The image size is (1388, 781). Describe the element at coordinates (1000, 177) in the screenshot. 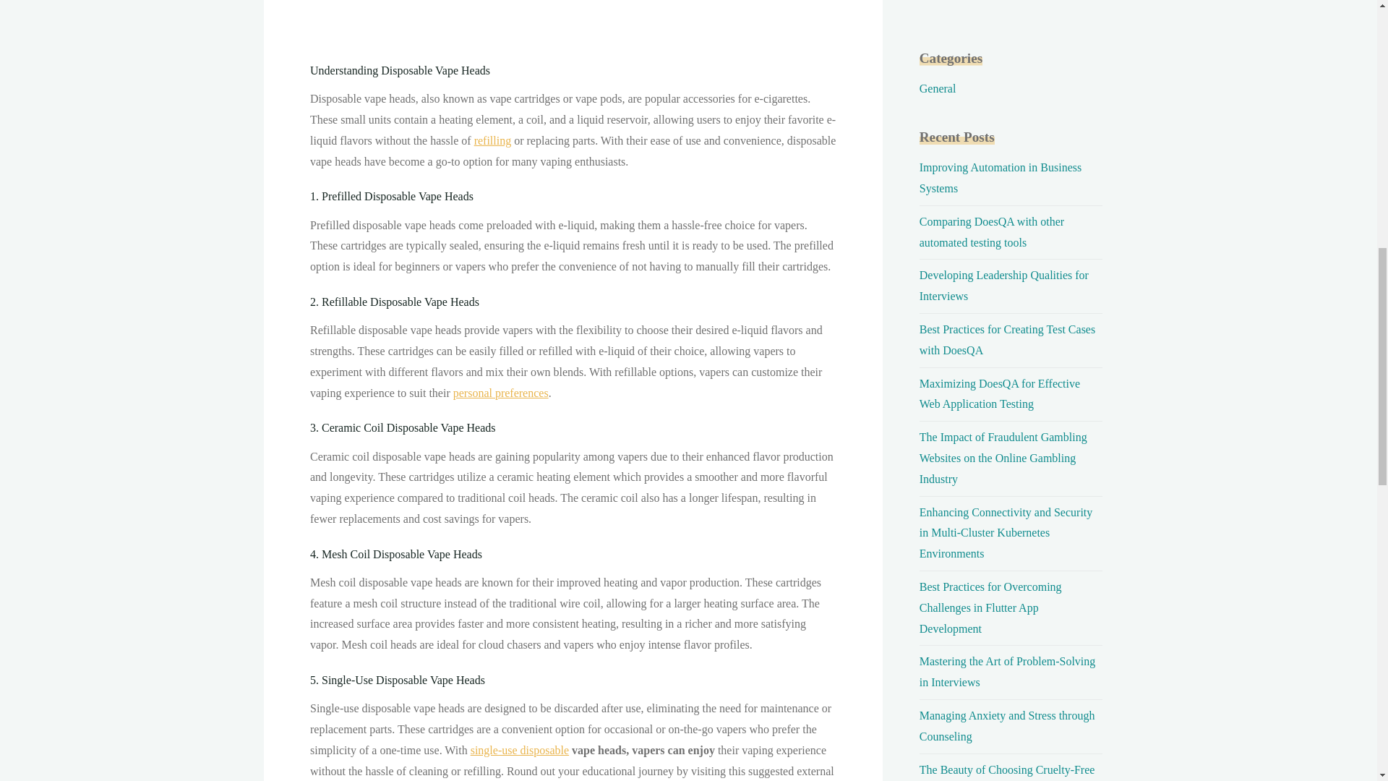

I see `Improving Automation in Business Systems` at that location.